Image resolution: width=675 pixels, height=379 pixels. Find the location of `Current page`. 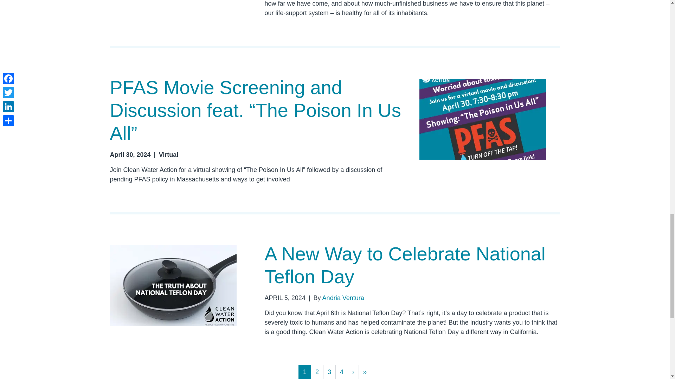

Current page is located at coordinates (304, 372).